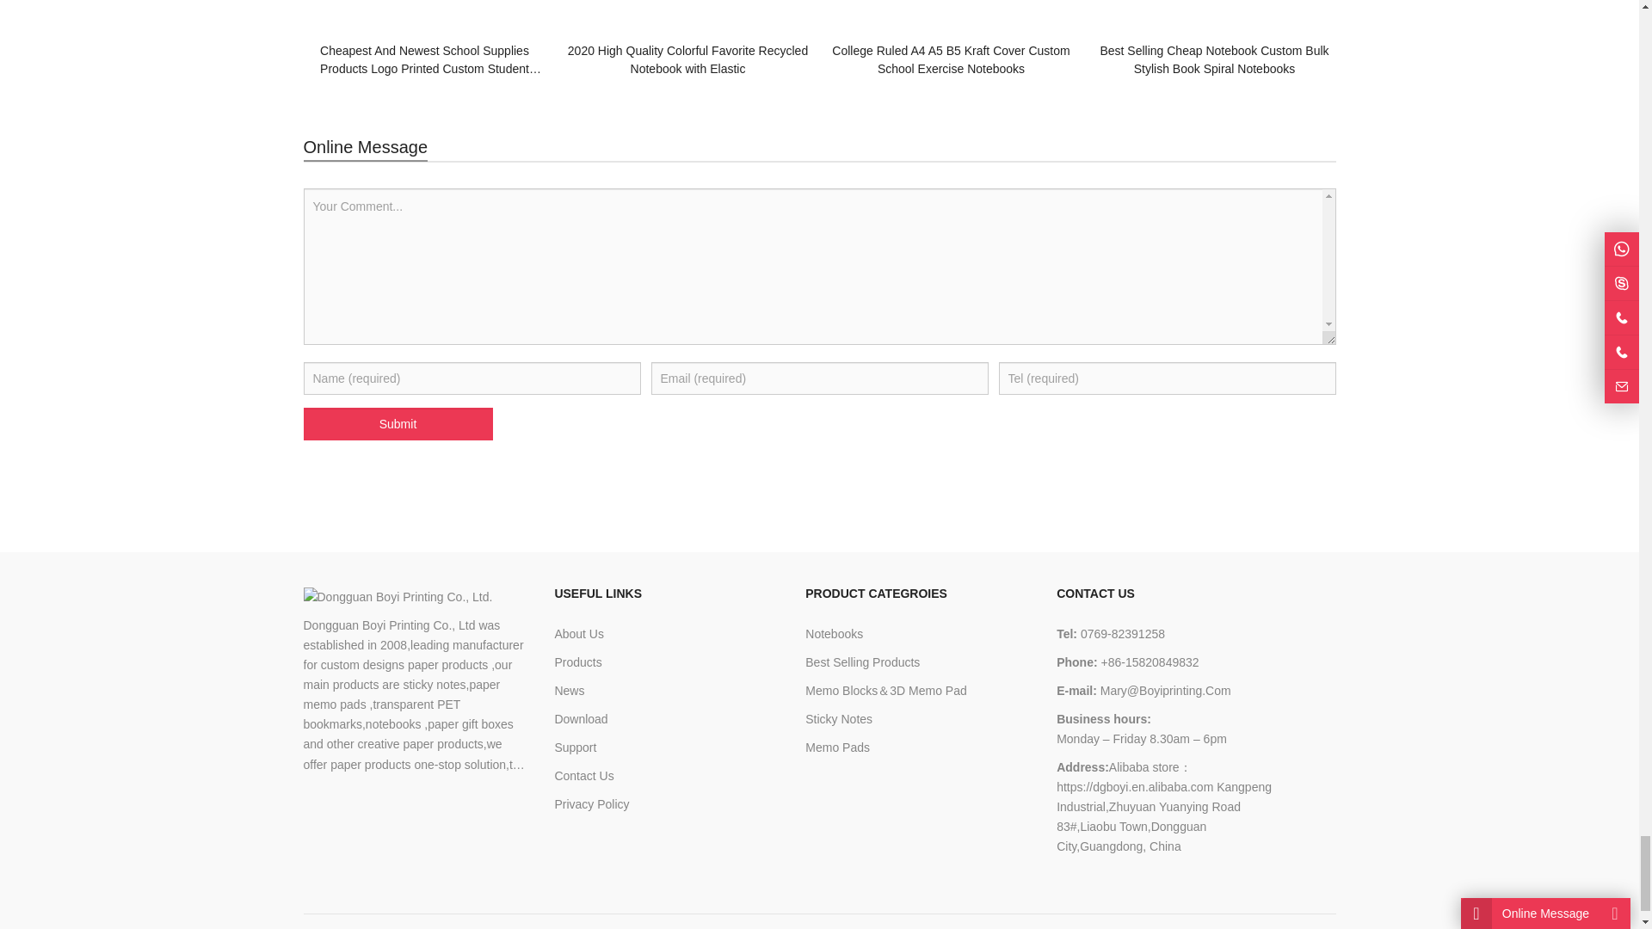 The width and height of the screenshot is (1652, 929). I want to click on Support, so click(575, 747).